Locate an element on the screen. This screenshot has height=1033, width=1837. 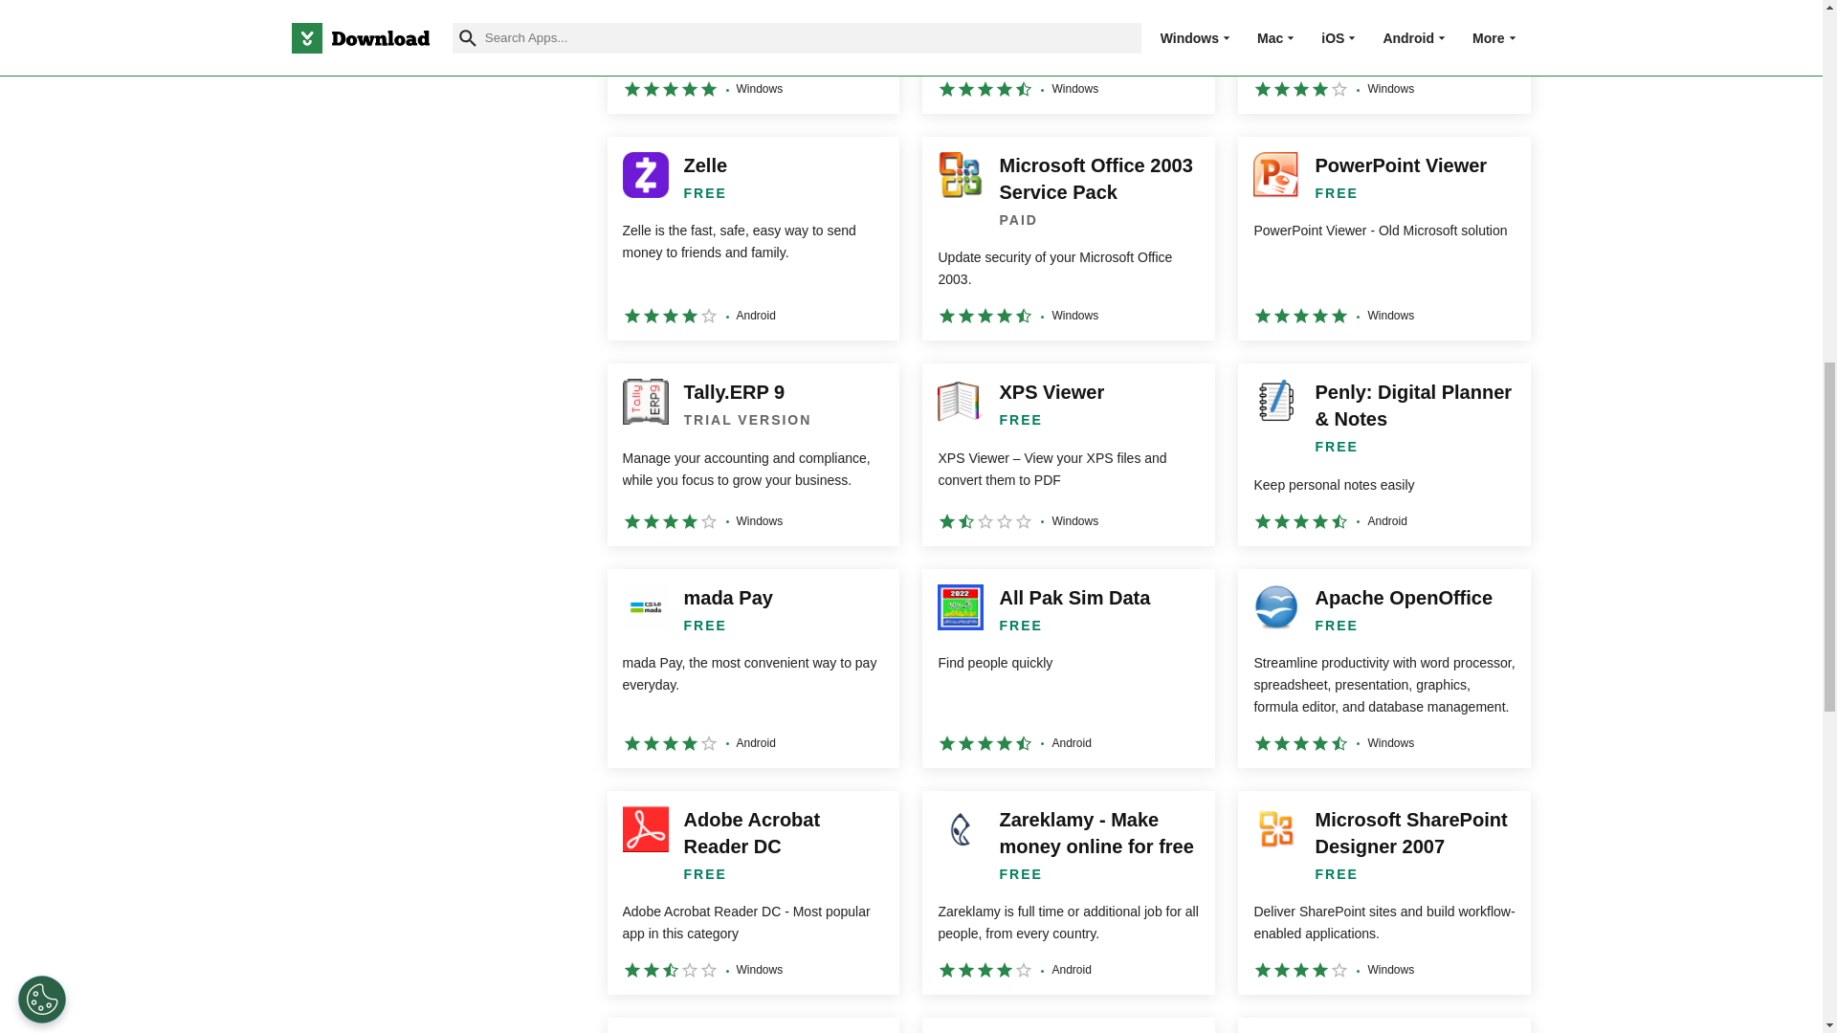
PDF ReDirect is located at coordinates (1068, 56).